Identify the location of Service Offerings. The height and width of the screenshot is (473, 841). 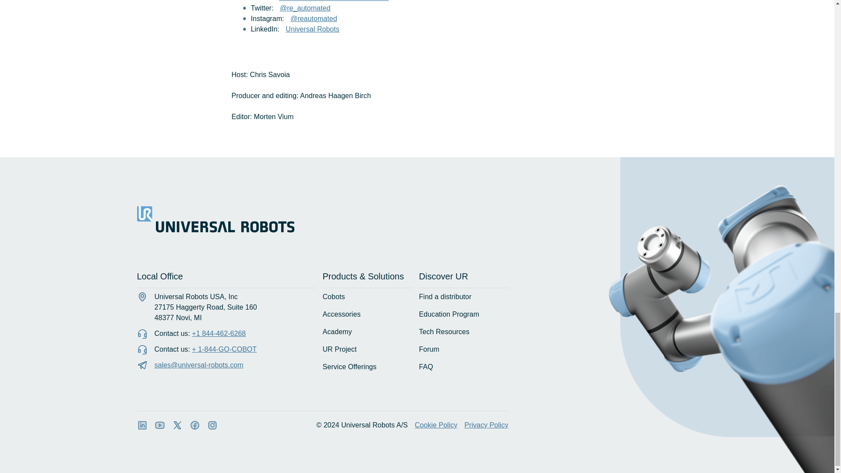
(354, 367).